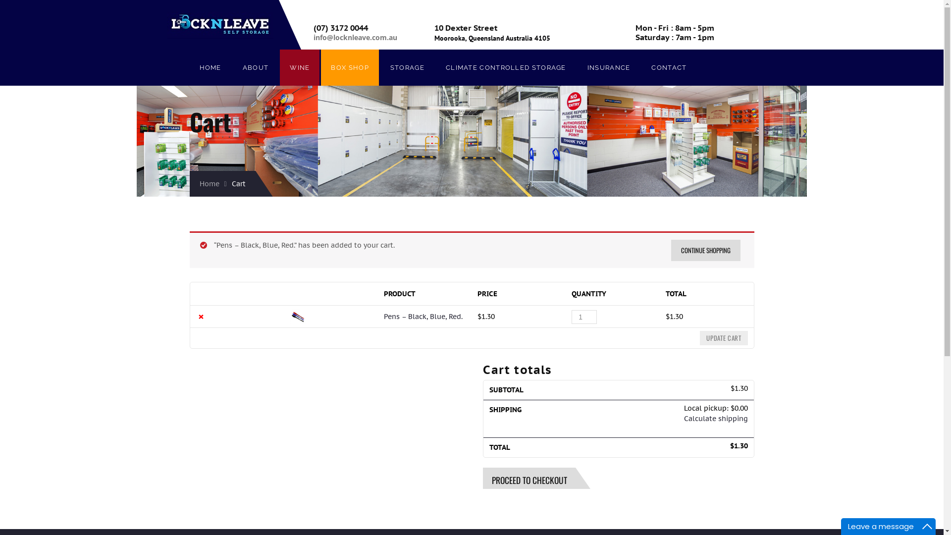 The width and height of the screenshot is (951, 535). I want to click on INSURANCE, so click(609, 67).